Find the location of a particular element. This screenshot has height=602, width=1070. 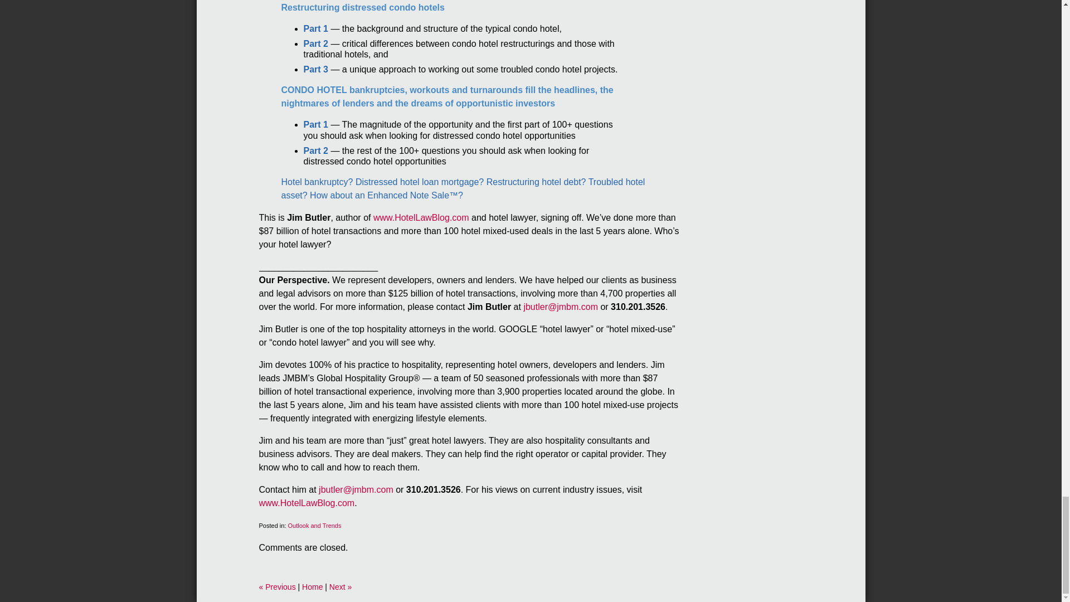

Part 1 is located at coordinates (315, 29).